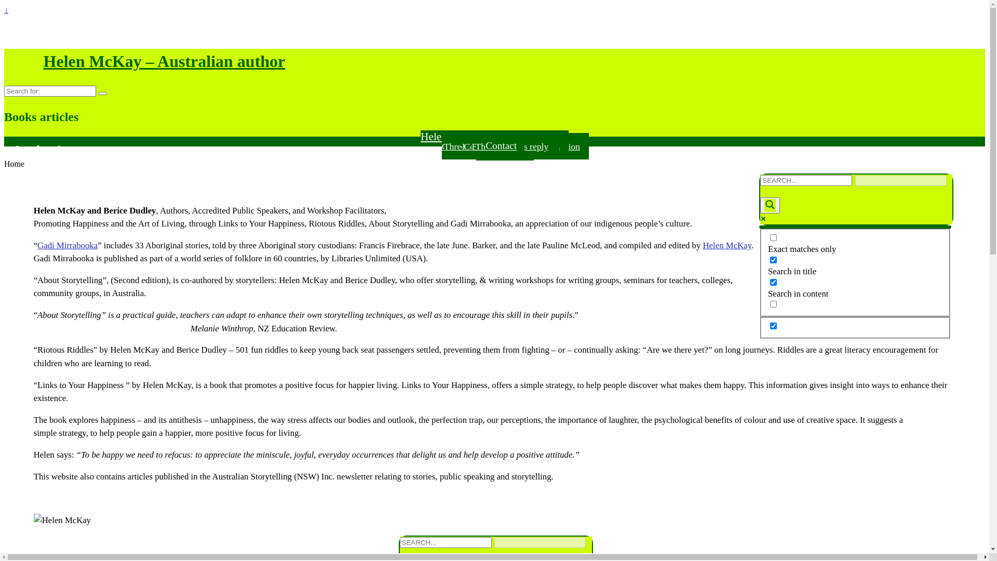 This screenshot has height=561, width=997. What do you see at coordinates (494, 137) in the screenshot?
I see `Helen McKay - Australian author` at bounding box center [494, 137].